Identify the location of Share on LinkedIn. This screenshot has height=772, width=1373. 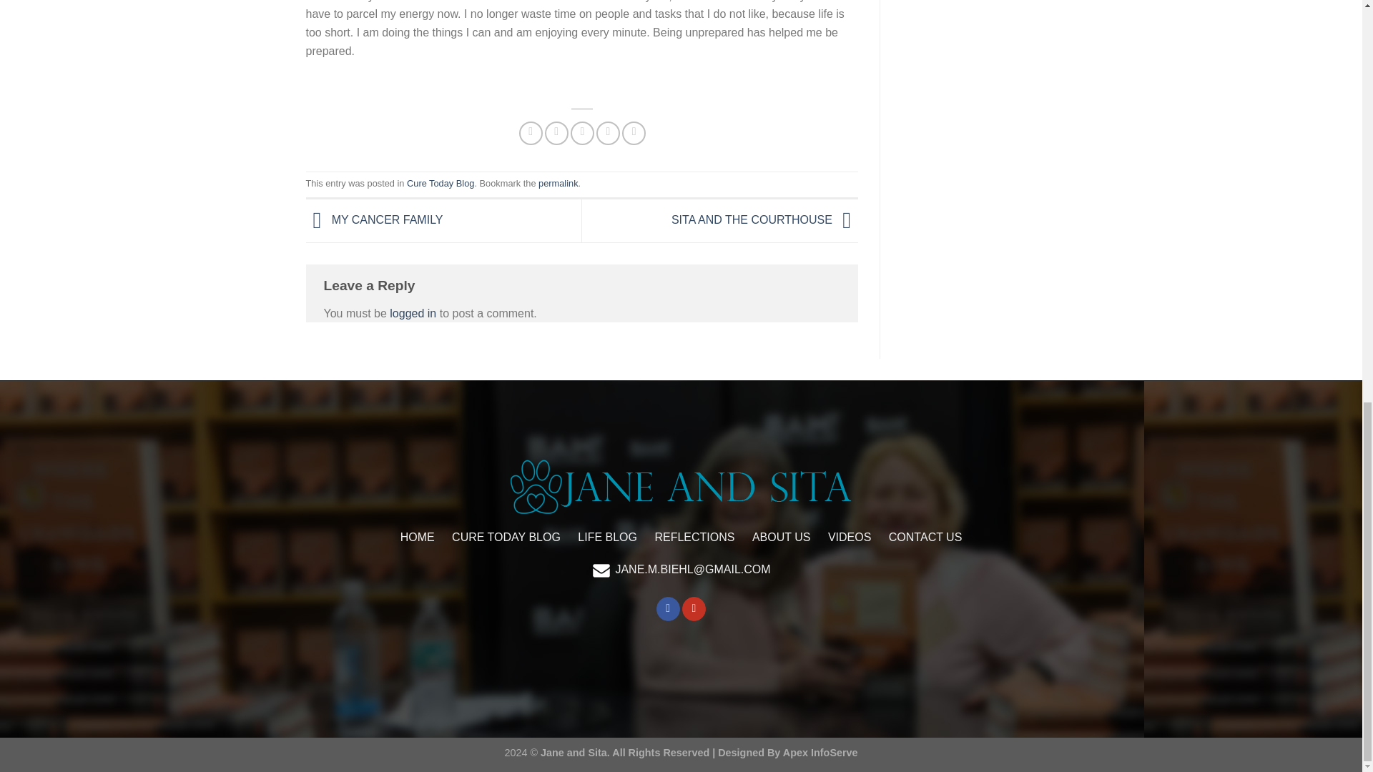
(634, 133).